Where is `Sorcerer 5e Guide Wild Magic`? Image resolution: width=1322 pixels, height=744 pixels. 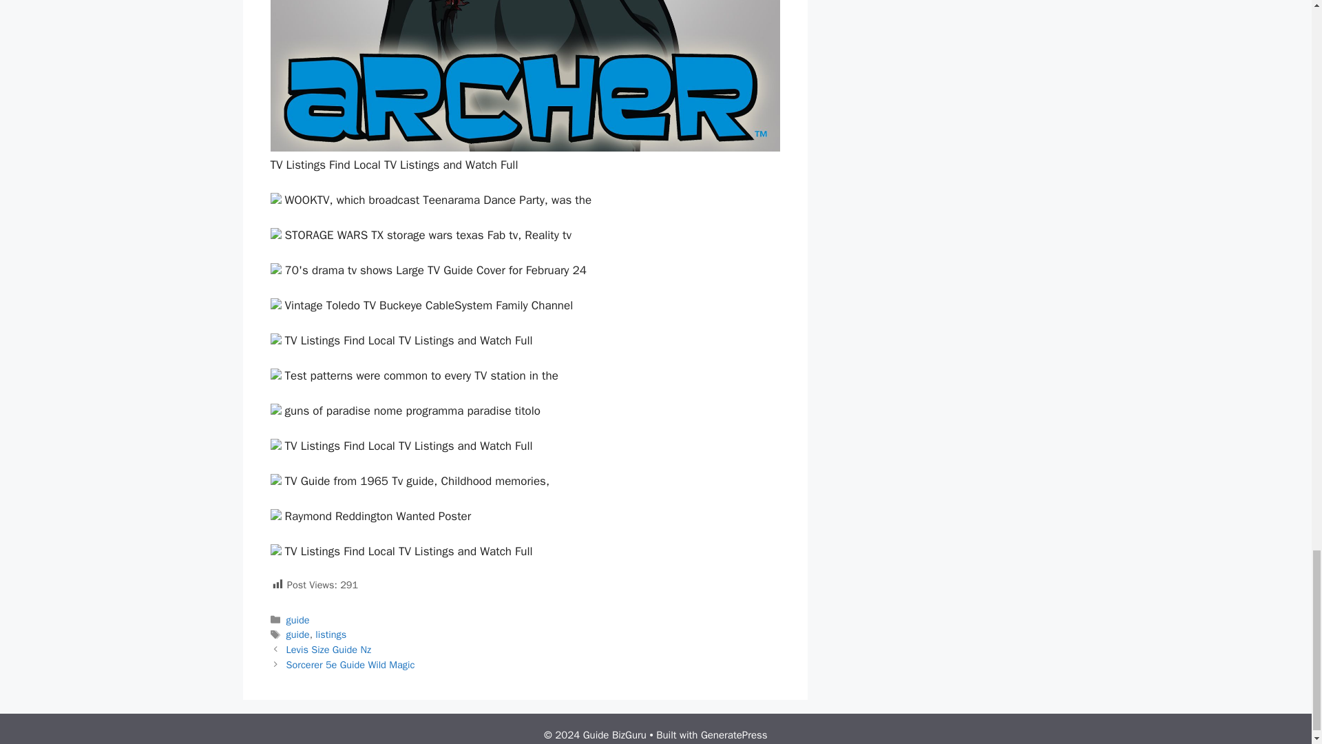
Sorcerer 5e Guide Wild Magic is located at coordinates (350, 664).